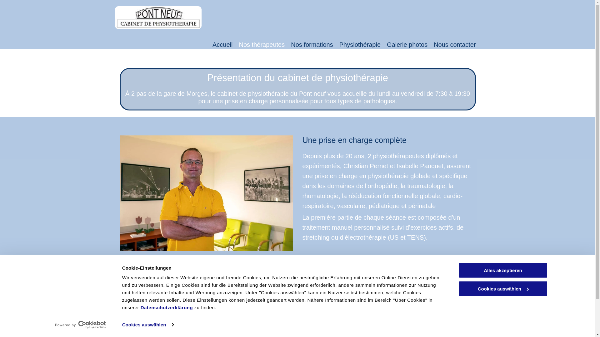 The width and height of the screenshot is (600, 337). I want to click on Nous contacter, so click(455, 45).